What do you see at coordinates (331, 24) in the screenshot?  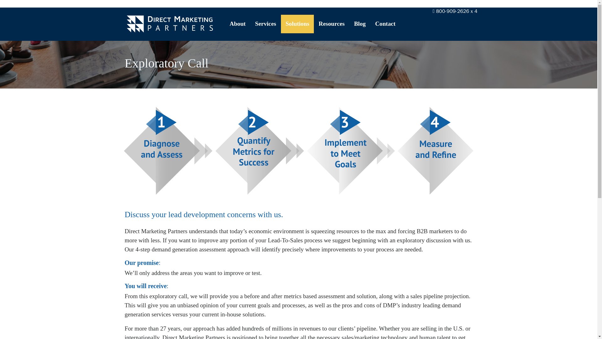 I see `Resources` at bounding box center [331, 24].